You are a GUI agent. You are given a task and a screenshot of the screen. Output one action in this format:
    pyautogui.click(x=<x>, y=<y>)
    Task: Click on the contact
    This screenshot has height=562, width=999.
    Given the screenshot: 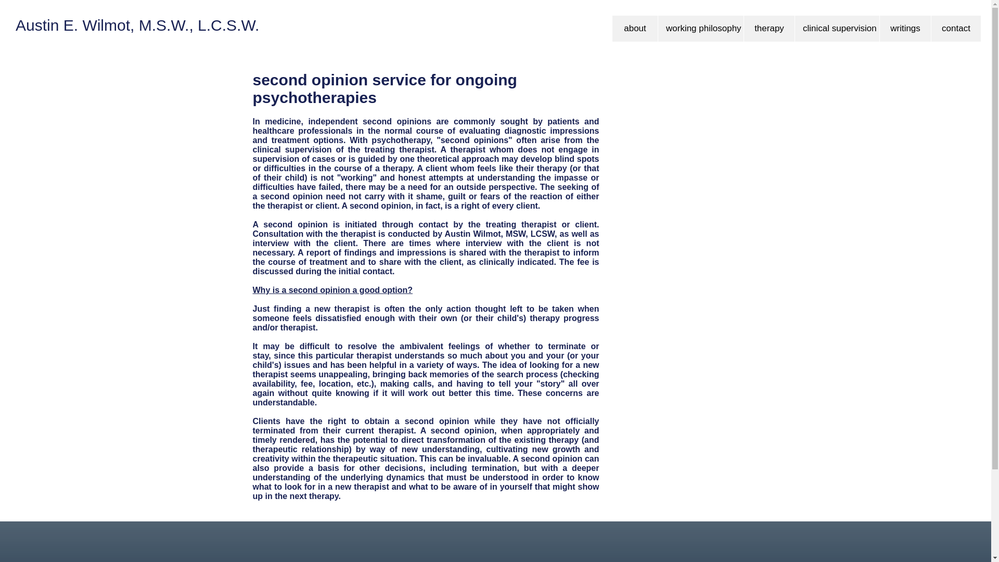 What is the action you would take?
    pyautogui.click(x=956, y=28)
    